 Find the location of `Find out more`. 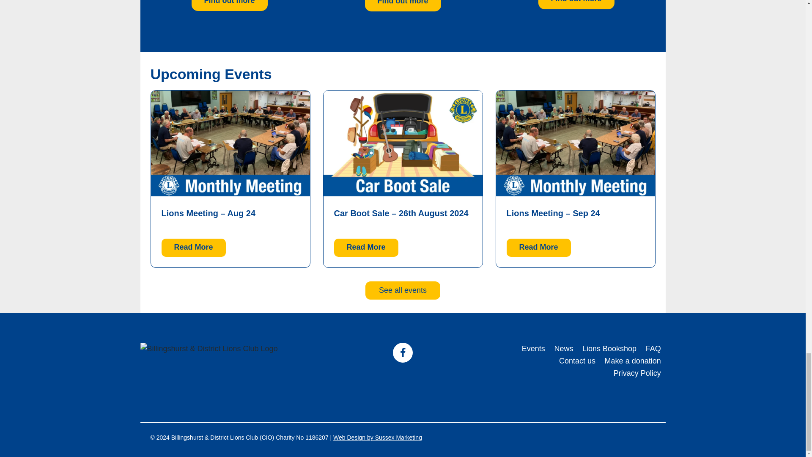

Find out more is located at coordinates (576, 4).